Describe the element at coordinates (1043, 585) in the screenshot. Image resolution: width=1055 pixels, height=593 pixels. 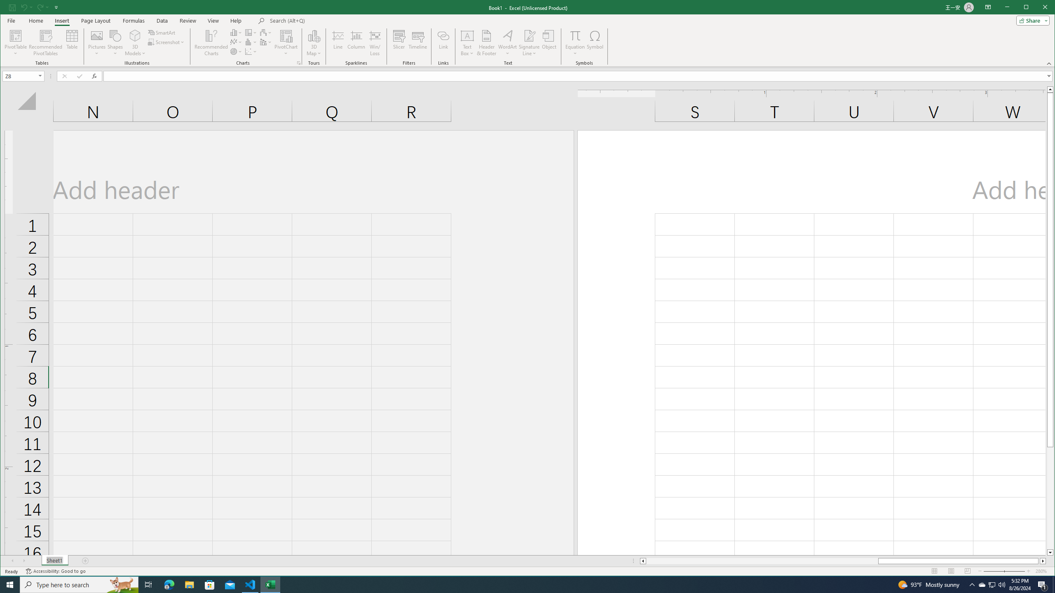
I see `Microsoft Store` at that location.